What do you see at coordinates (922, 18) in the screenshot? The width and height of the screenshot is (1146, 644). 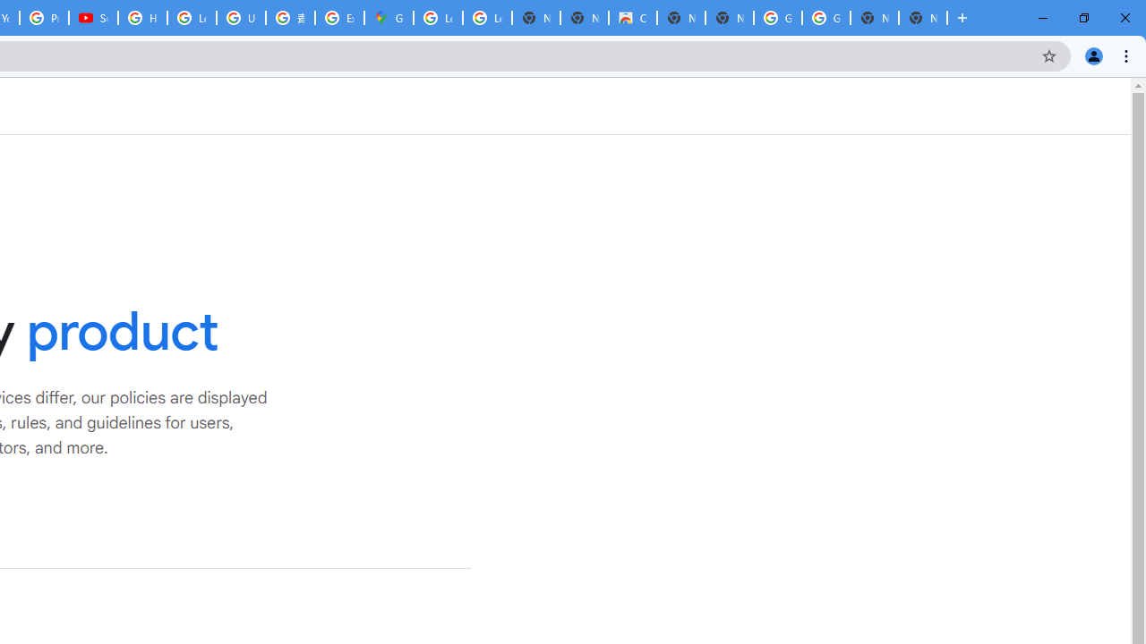 I see `New Tab` at bounding box center [922, 18].